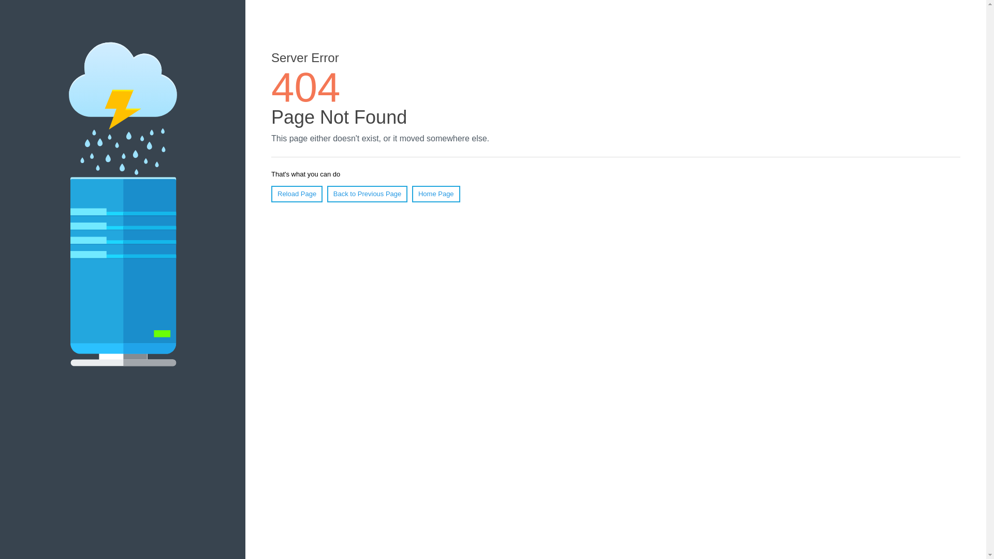 The height and width of the screenshot is (559, 994). I want to click on Reload Page, so click(297, 194).